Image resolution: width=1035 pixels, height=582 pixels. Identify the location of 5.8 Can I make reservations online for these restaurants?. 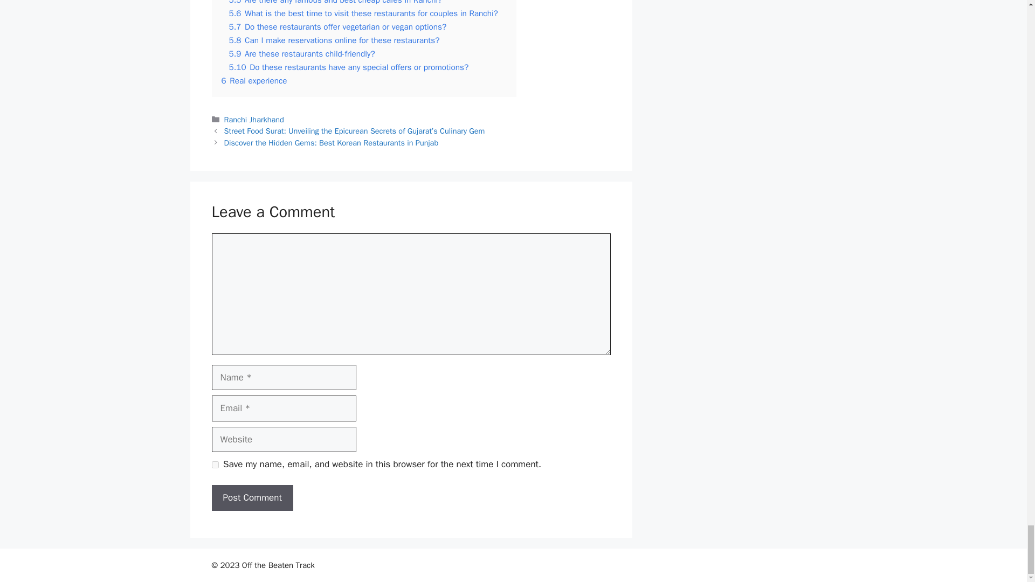
(334, 40).